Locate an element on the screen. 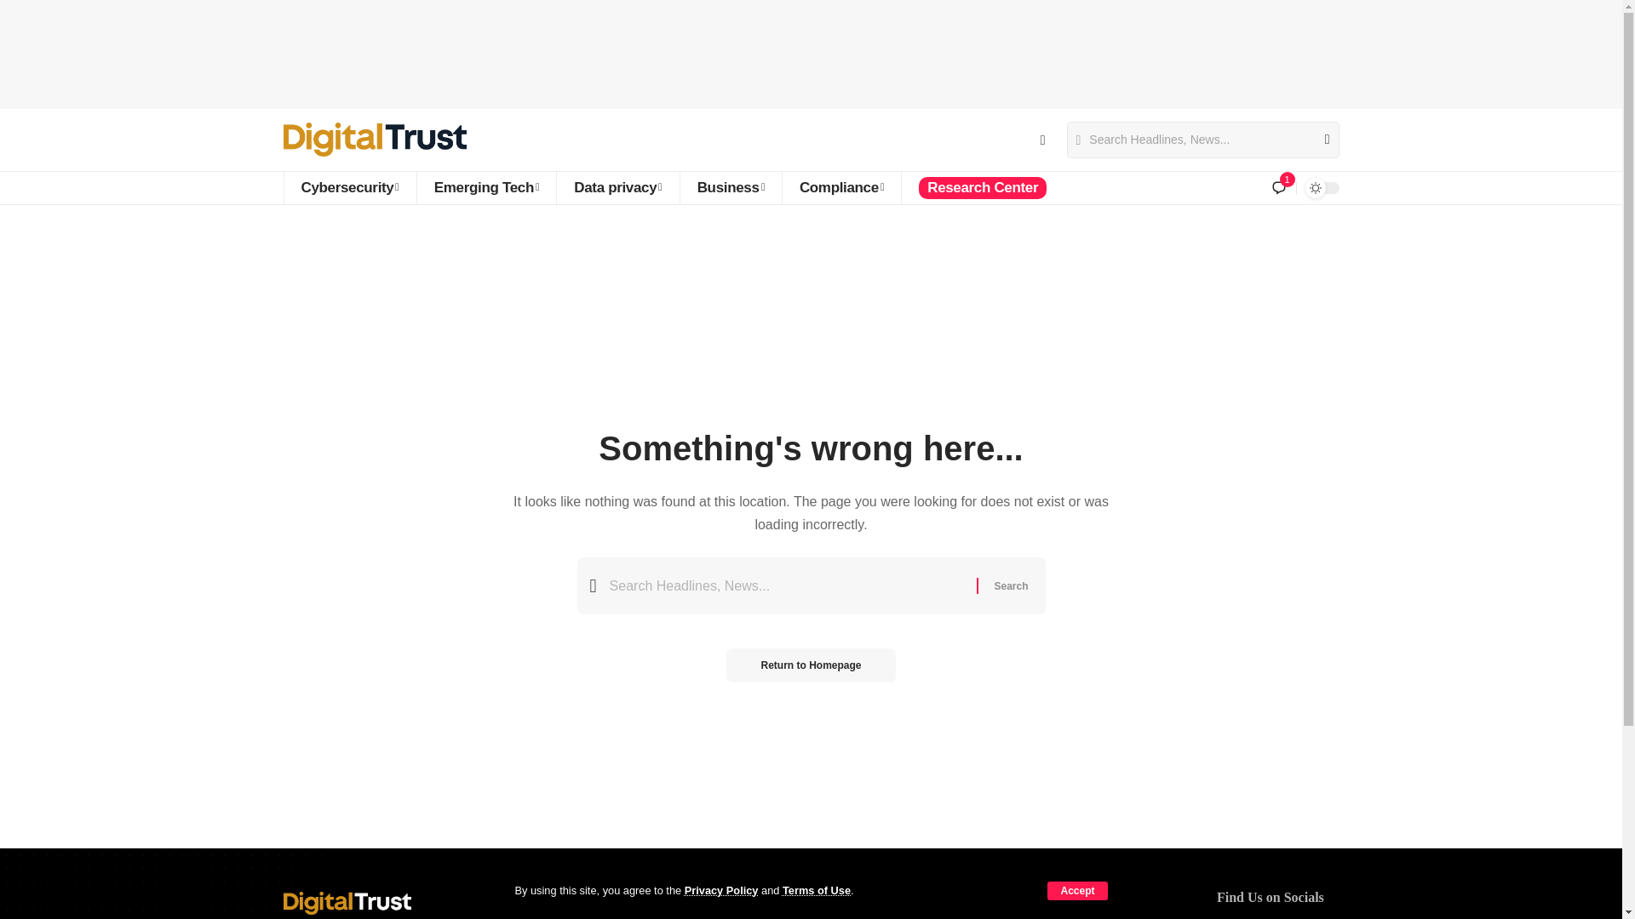 The height and width of the screenshot is (919, 1635). Search is located at coordinates (1010, 585).